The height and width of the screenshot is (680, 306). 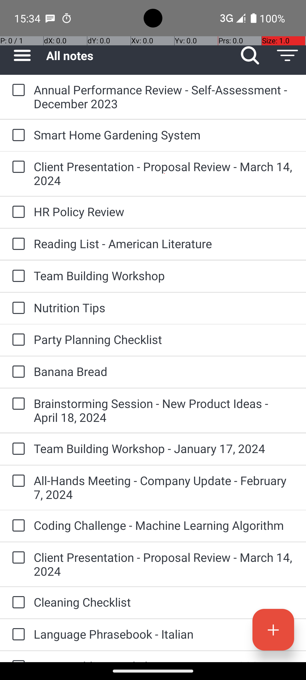 What do you see at coordinates (164, 371) in the screenshot?
I see `Banana Bread` at bounding box center [164, 371].